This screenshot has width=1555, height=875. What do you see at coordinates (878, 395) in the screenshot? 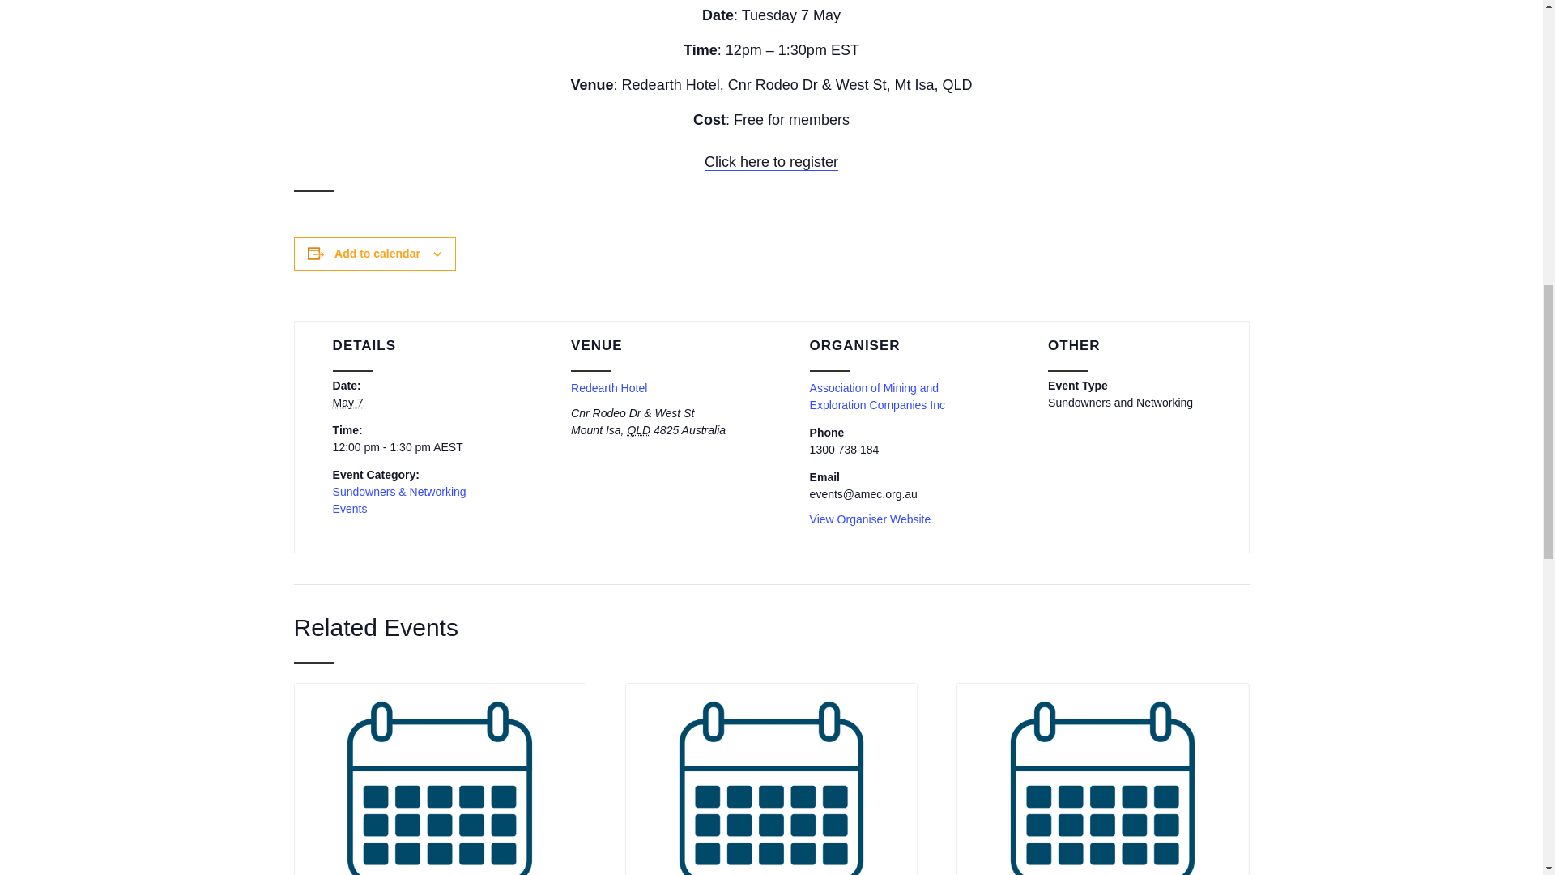
I see `Association of Mining and Exploration Companies Inc` at bounding box center [878, 395].